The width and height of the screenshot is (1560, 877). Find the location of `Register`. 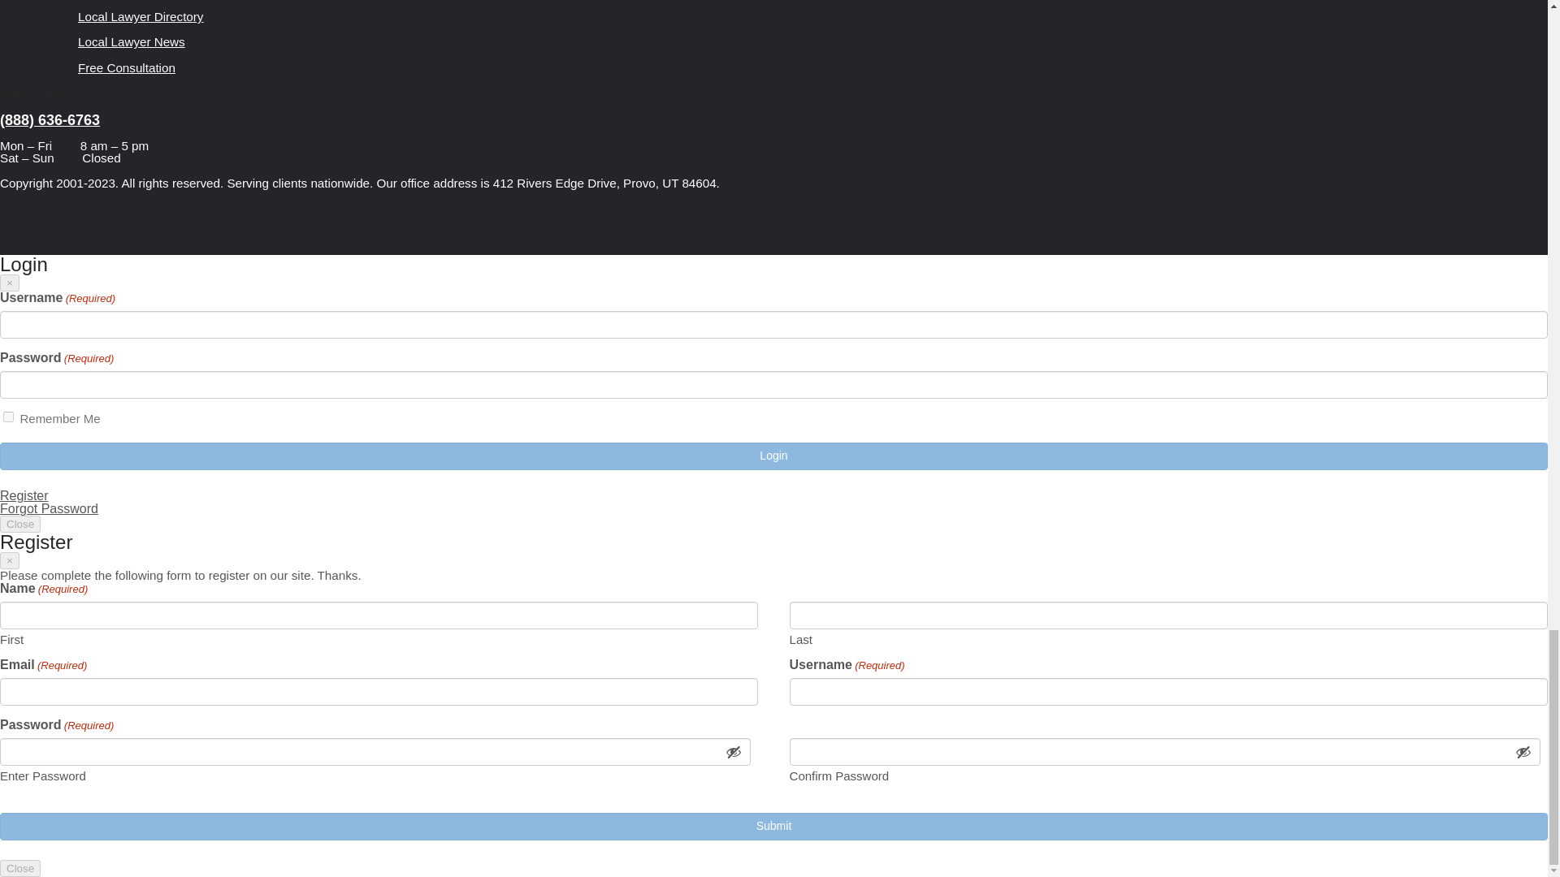

Register is located at coordinates (24, 495).